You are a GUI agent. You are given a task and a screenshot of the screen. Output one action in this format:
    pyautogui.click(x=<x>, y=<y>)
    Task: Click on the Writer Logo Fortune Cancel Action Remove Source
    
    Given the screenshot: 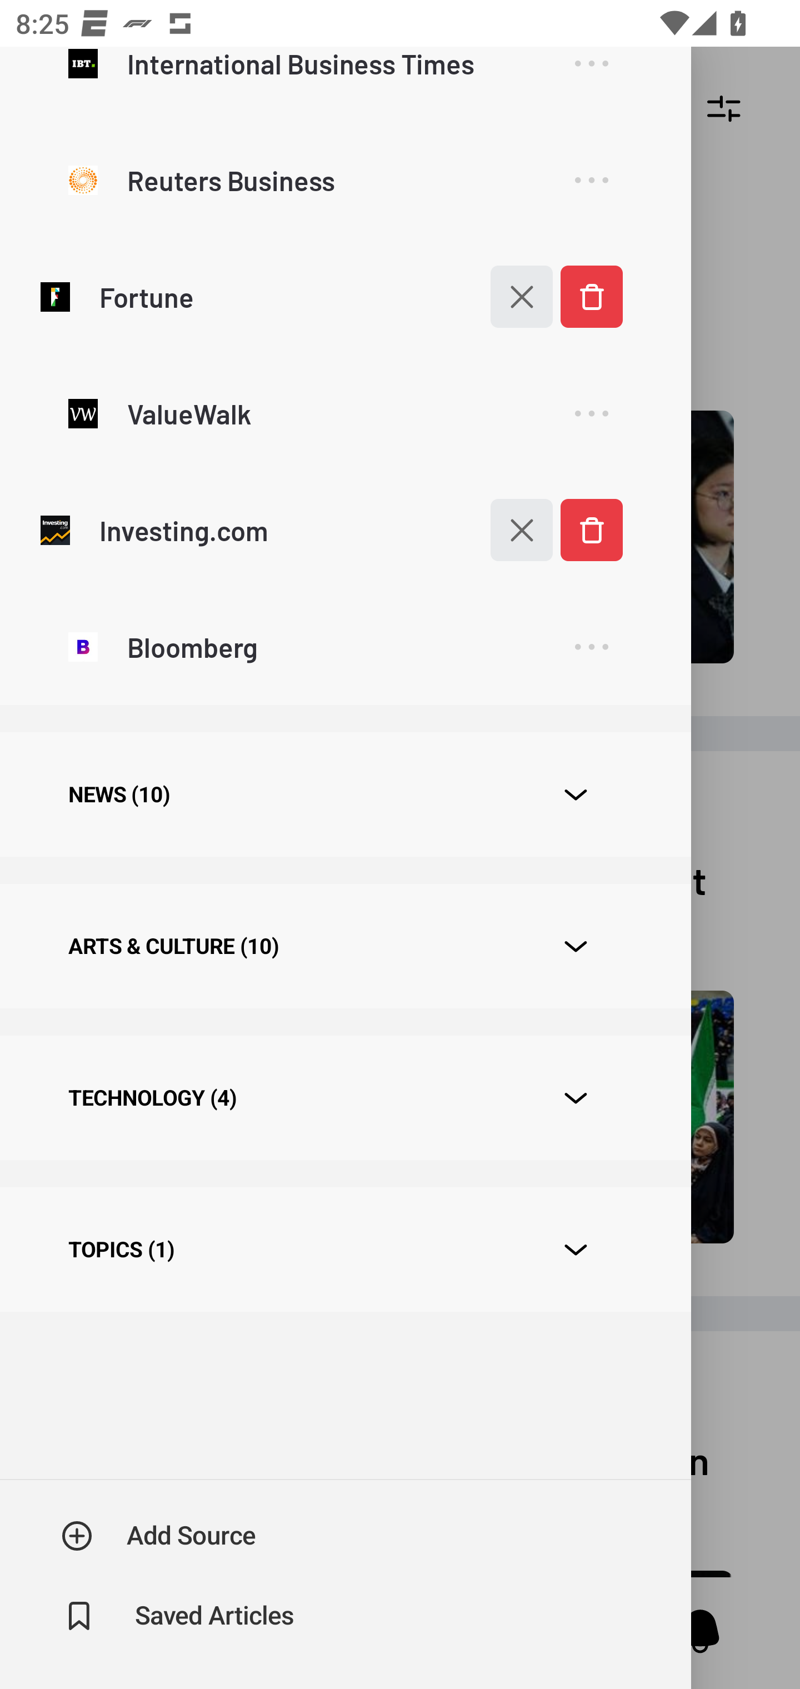 What is the action you would take?
    pyautogui.click(x=345, y=296)
    